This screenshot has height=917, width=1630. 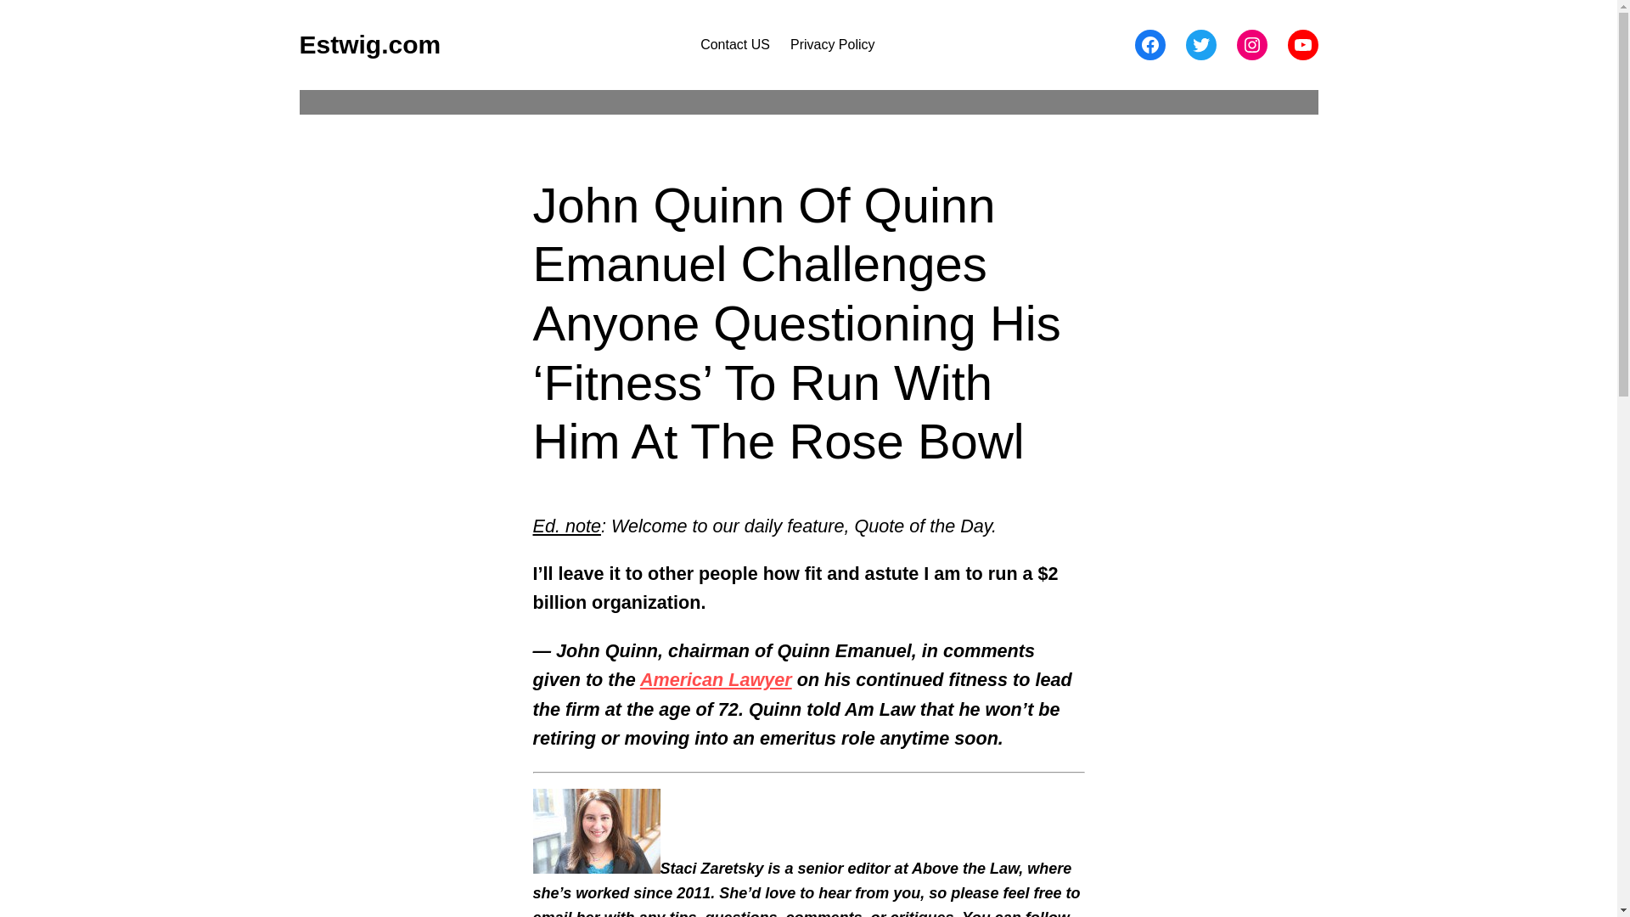 I want to click on Instagram, so click(x=1251, y=44).